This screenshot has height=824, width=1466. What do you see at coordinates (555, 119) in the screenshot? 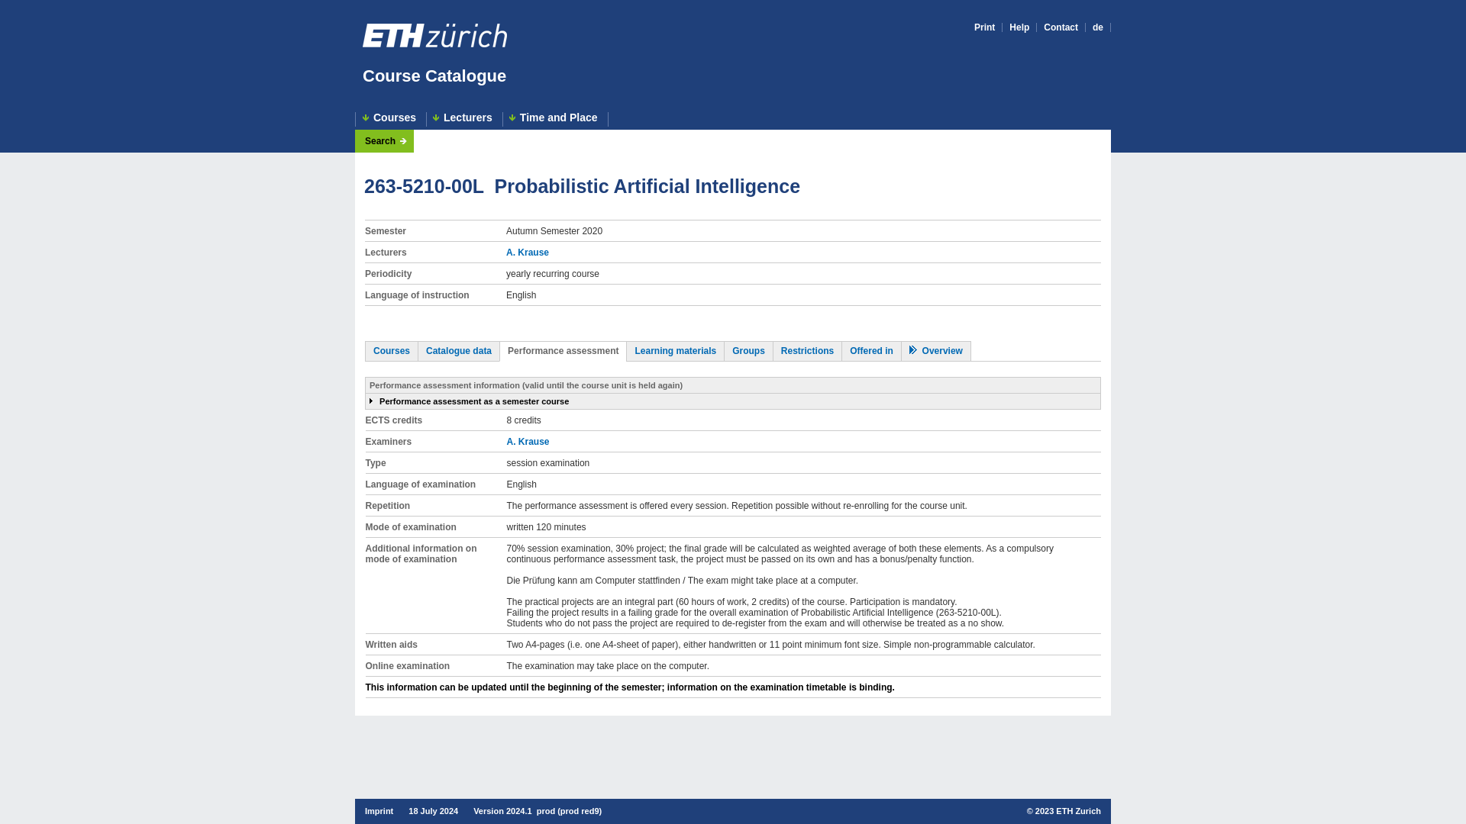
I see `Time and Place` at bounding box center [555, 119].